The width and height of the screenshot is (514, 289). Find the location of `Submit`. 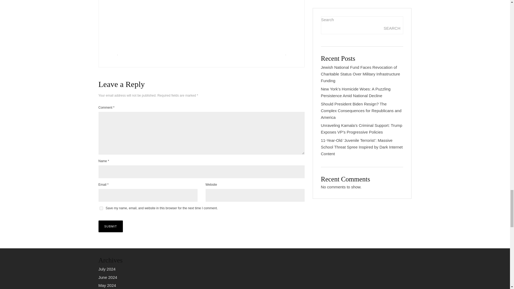

Submit is located at coordinates (111, 226).